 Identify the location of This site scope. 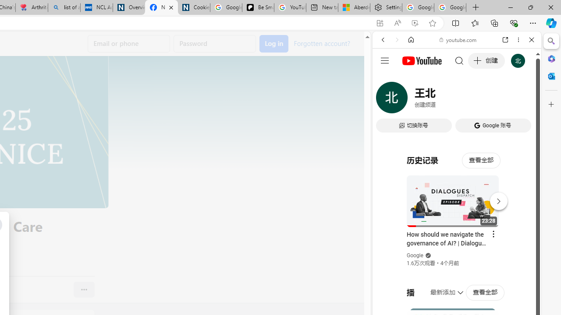
(410, 79).